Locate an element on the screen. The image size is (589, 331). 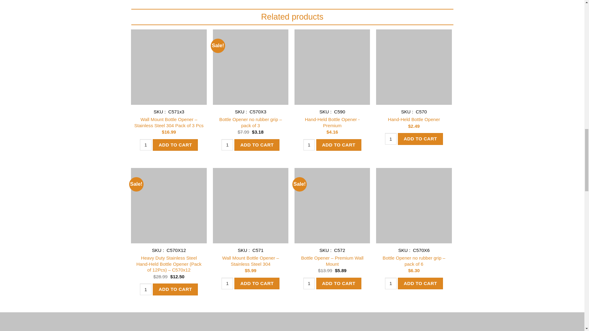
1 is located at coordinates (227, 283).